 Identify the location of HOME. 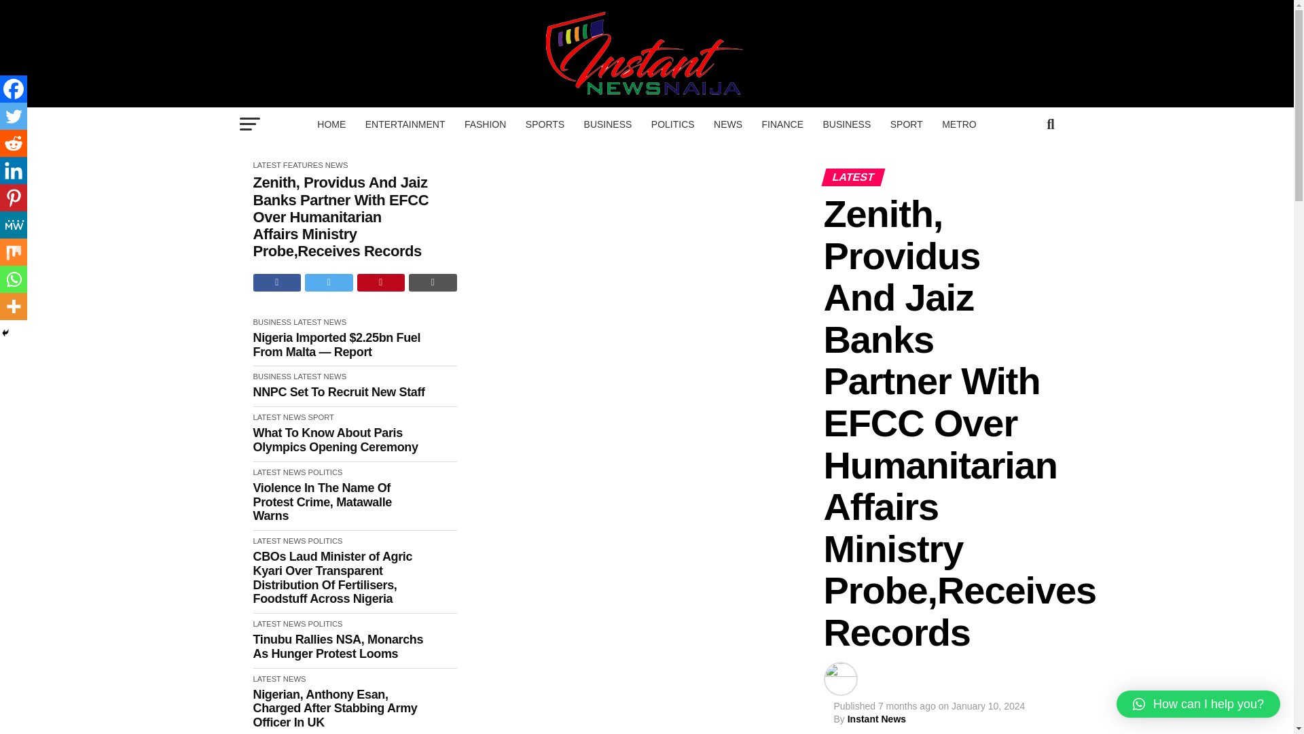
(331, 124).